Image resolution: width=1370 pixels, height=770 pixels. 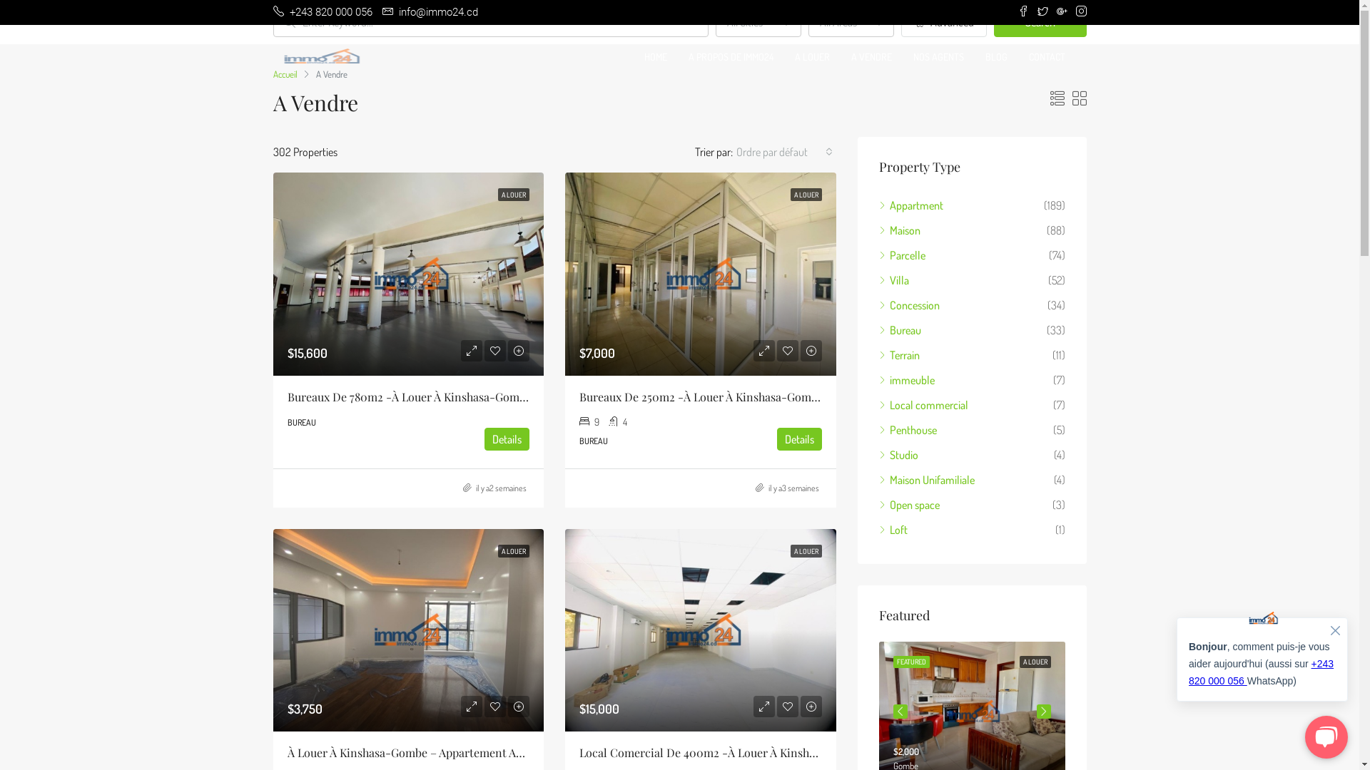 I want to click on +243 820 000 056, so click(x=323, y=12).